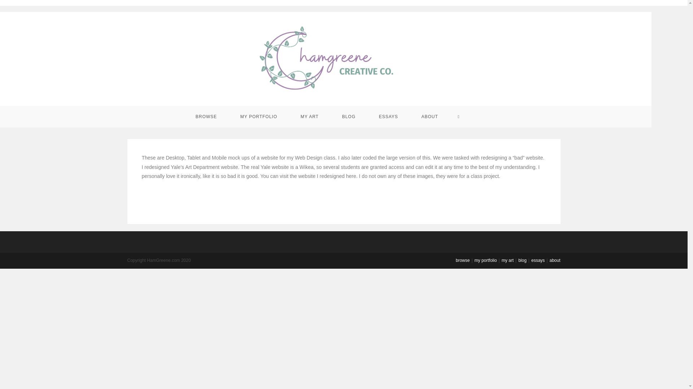  What do you see at coordinates (538, 260) in the screenshot?
I see `essays` at bounding box center [538, 260].